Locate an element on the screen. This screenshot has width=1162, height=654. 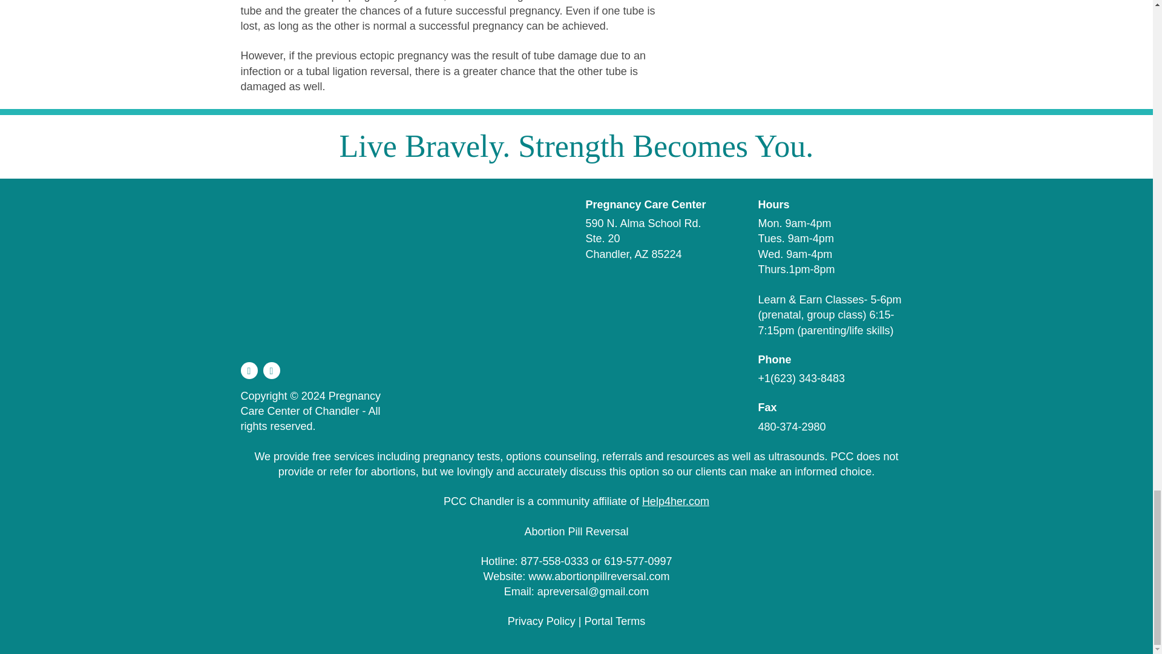
Help4her.com is located at coordinates (675, 501).